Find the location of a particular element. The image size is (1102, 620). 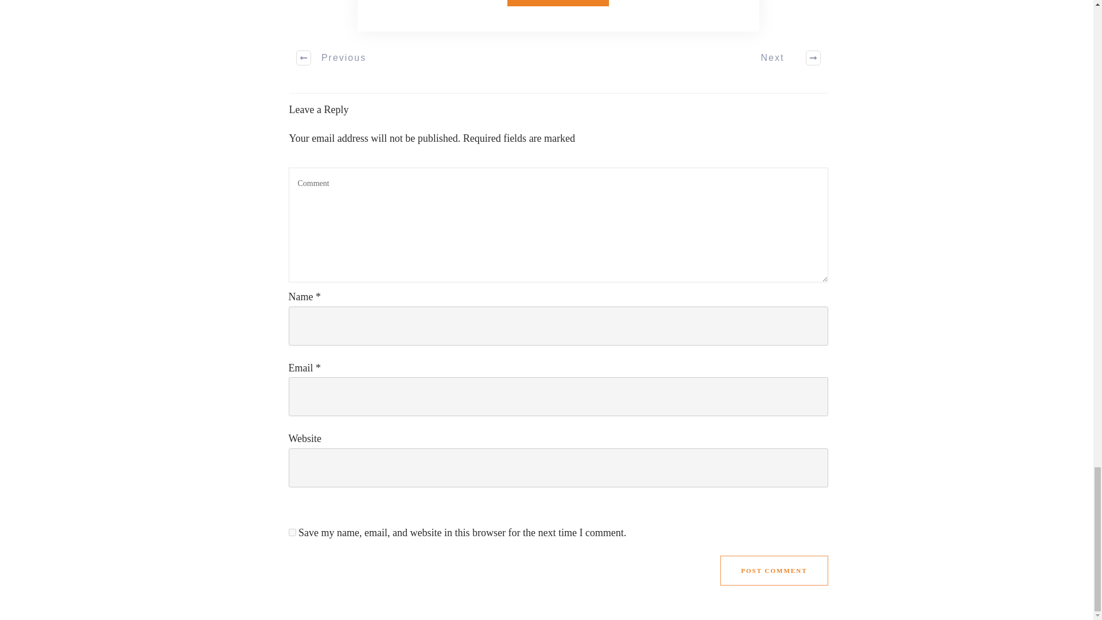

Send message is located at coordinates (558, 3).